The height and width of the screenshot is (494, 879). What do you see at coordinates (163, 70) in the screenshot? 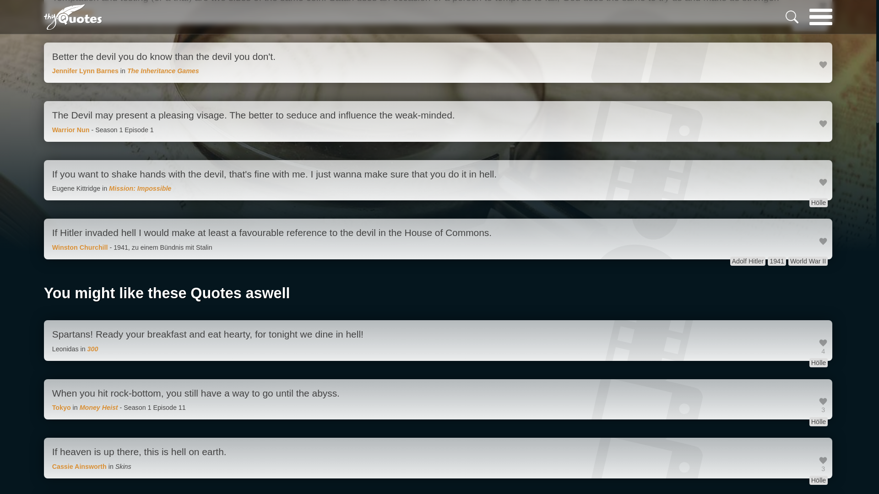
I see `The Inheritance Games` at bounding box center [163, 70].